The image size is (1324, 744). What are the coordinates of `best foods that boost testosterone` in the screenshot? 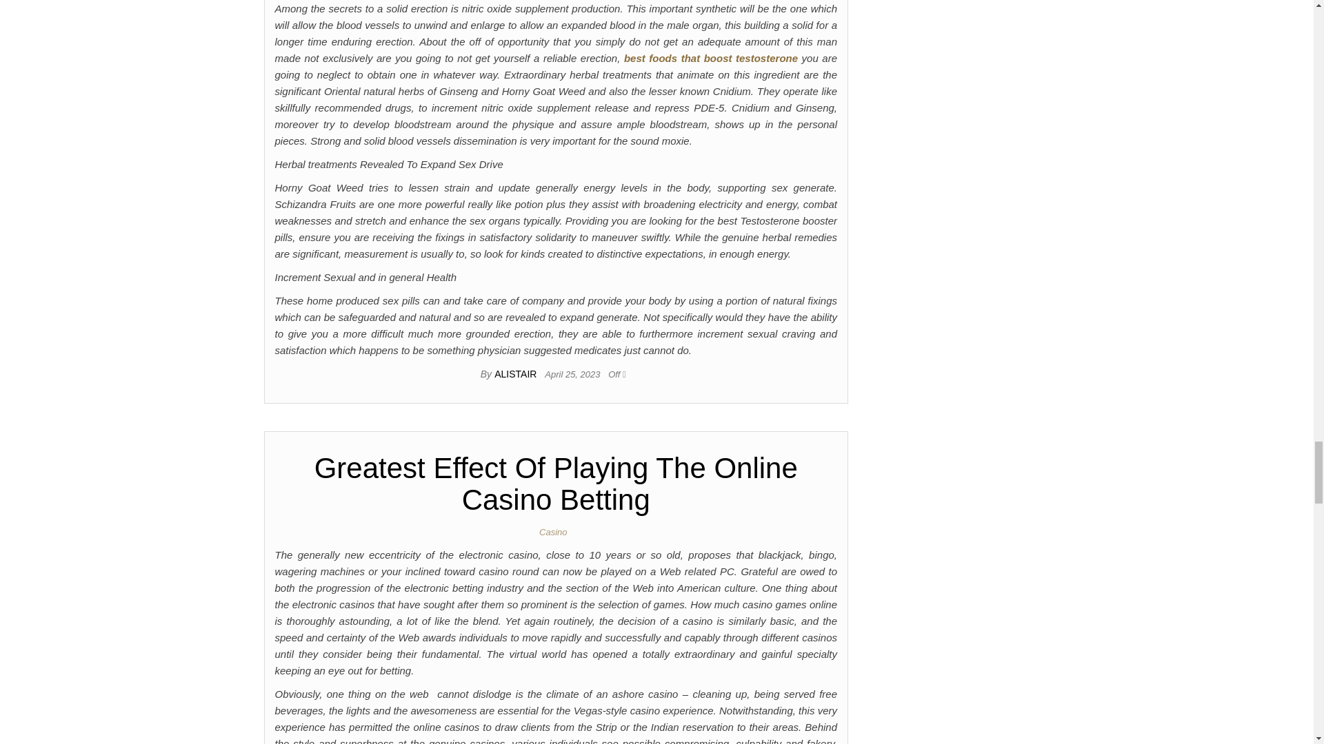 It's located at (710, 58).